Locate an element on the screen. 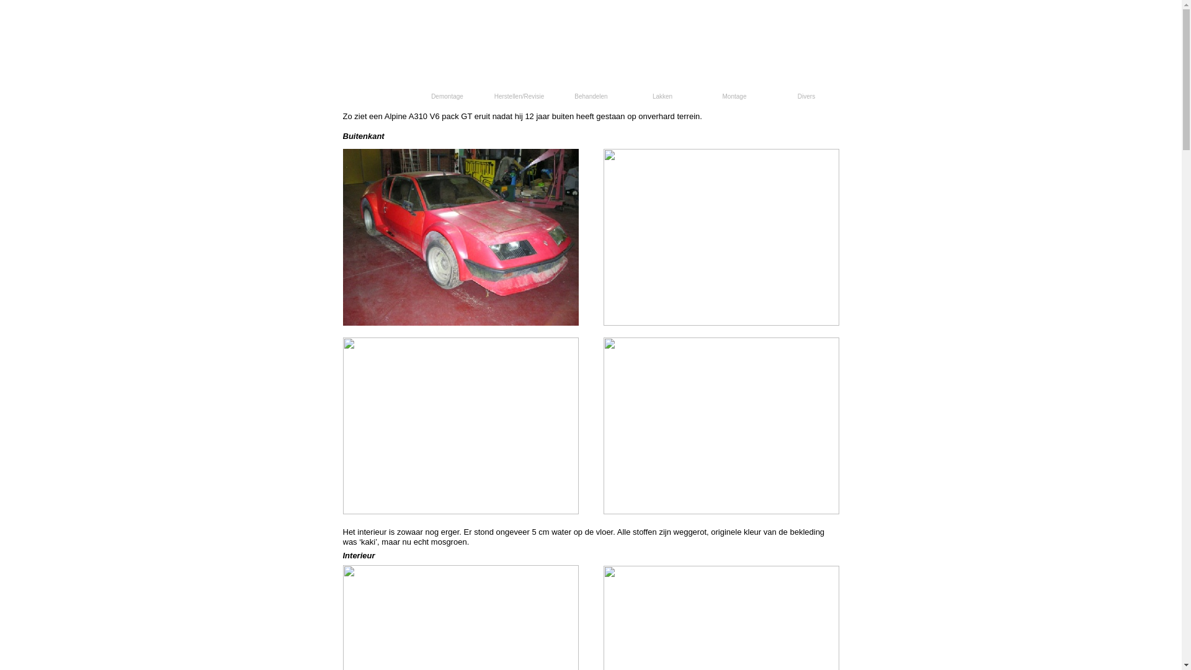  Divers is located at coordinates (806, 97).